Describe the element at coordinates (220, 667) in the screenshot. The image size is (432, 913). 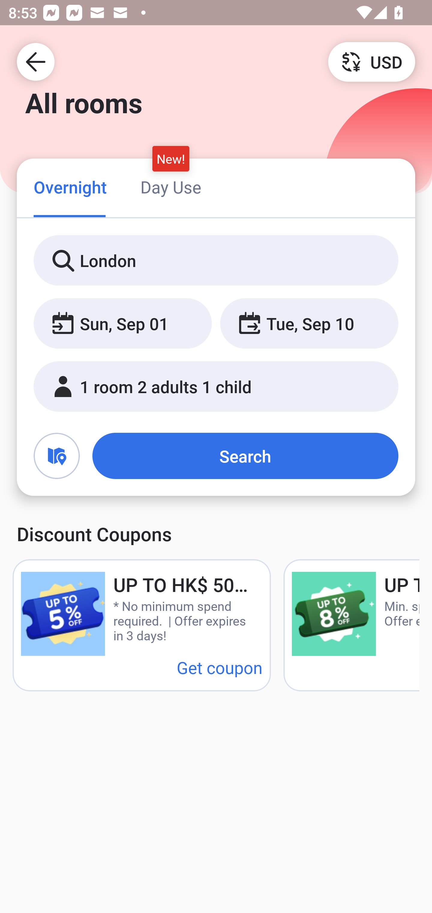
I see `Get coupon` at that location.